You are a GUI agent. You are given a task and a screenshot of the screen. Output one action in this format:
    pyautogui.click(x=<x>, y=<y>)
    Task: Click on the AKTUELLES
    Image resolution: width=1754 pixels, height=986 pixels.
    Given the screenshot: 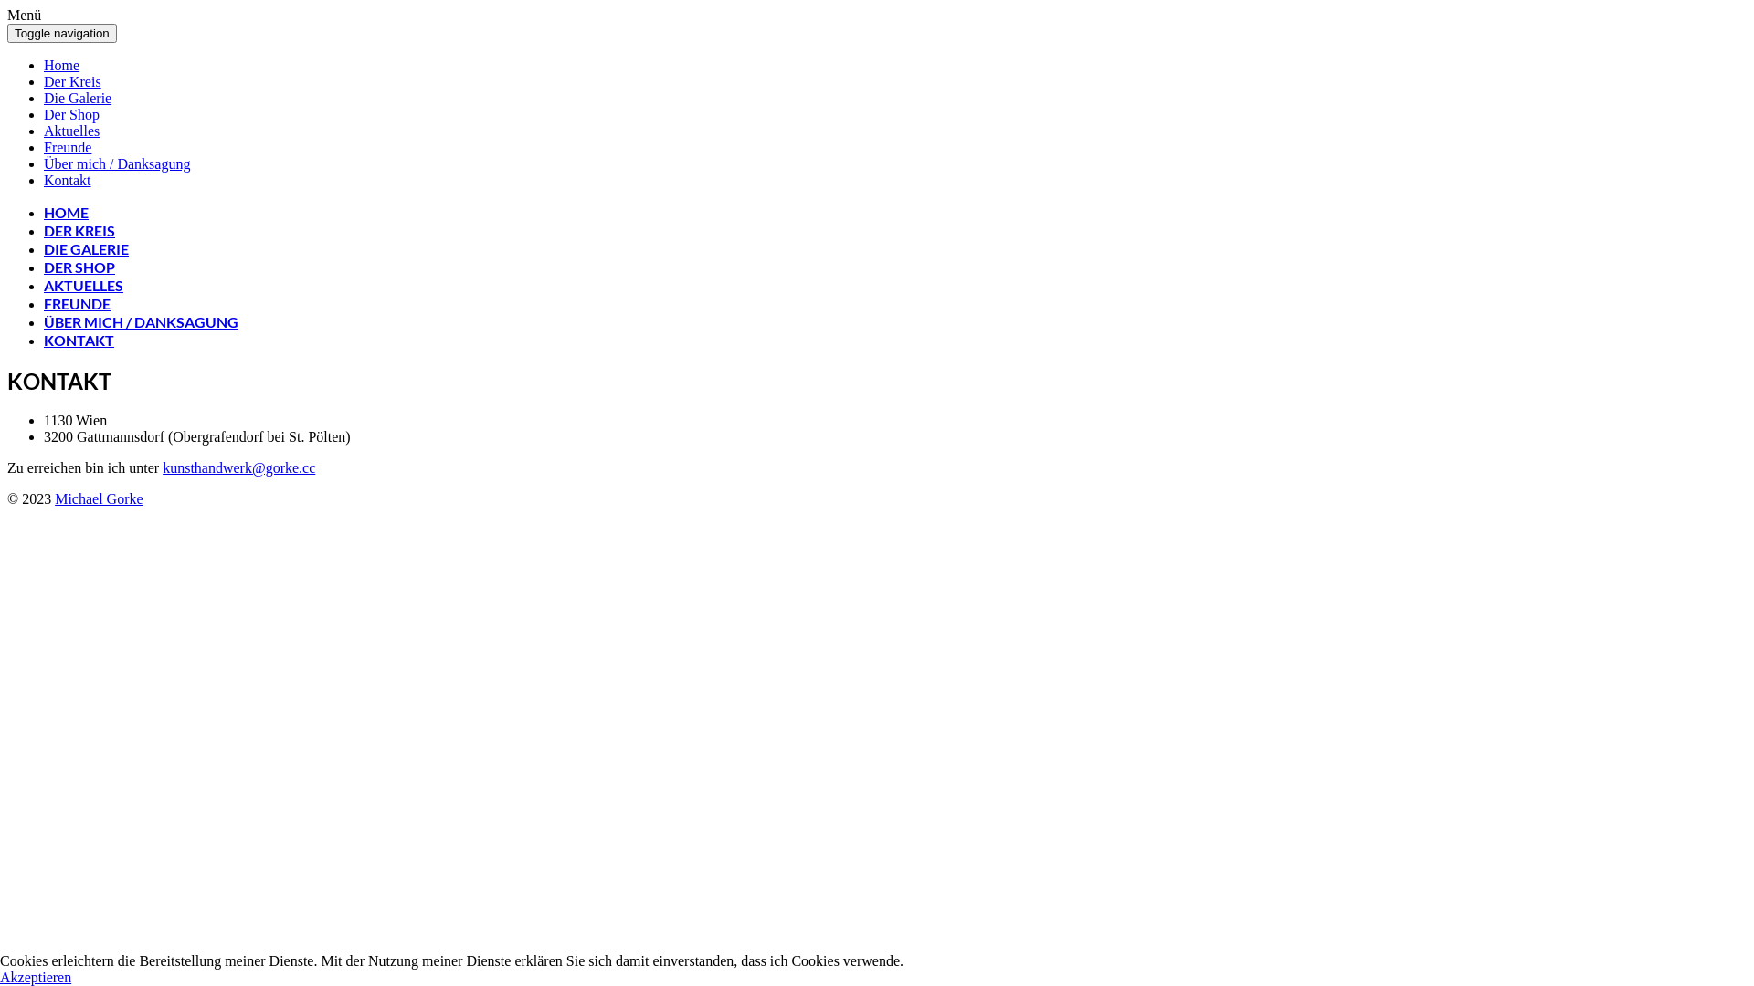 What is the action you would take?
    pyautogui.click(x=84, y=285)
    